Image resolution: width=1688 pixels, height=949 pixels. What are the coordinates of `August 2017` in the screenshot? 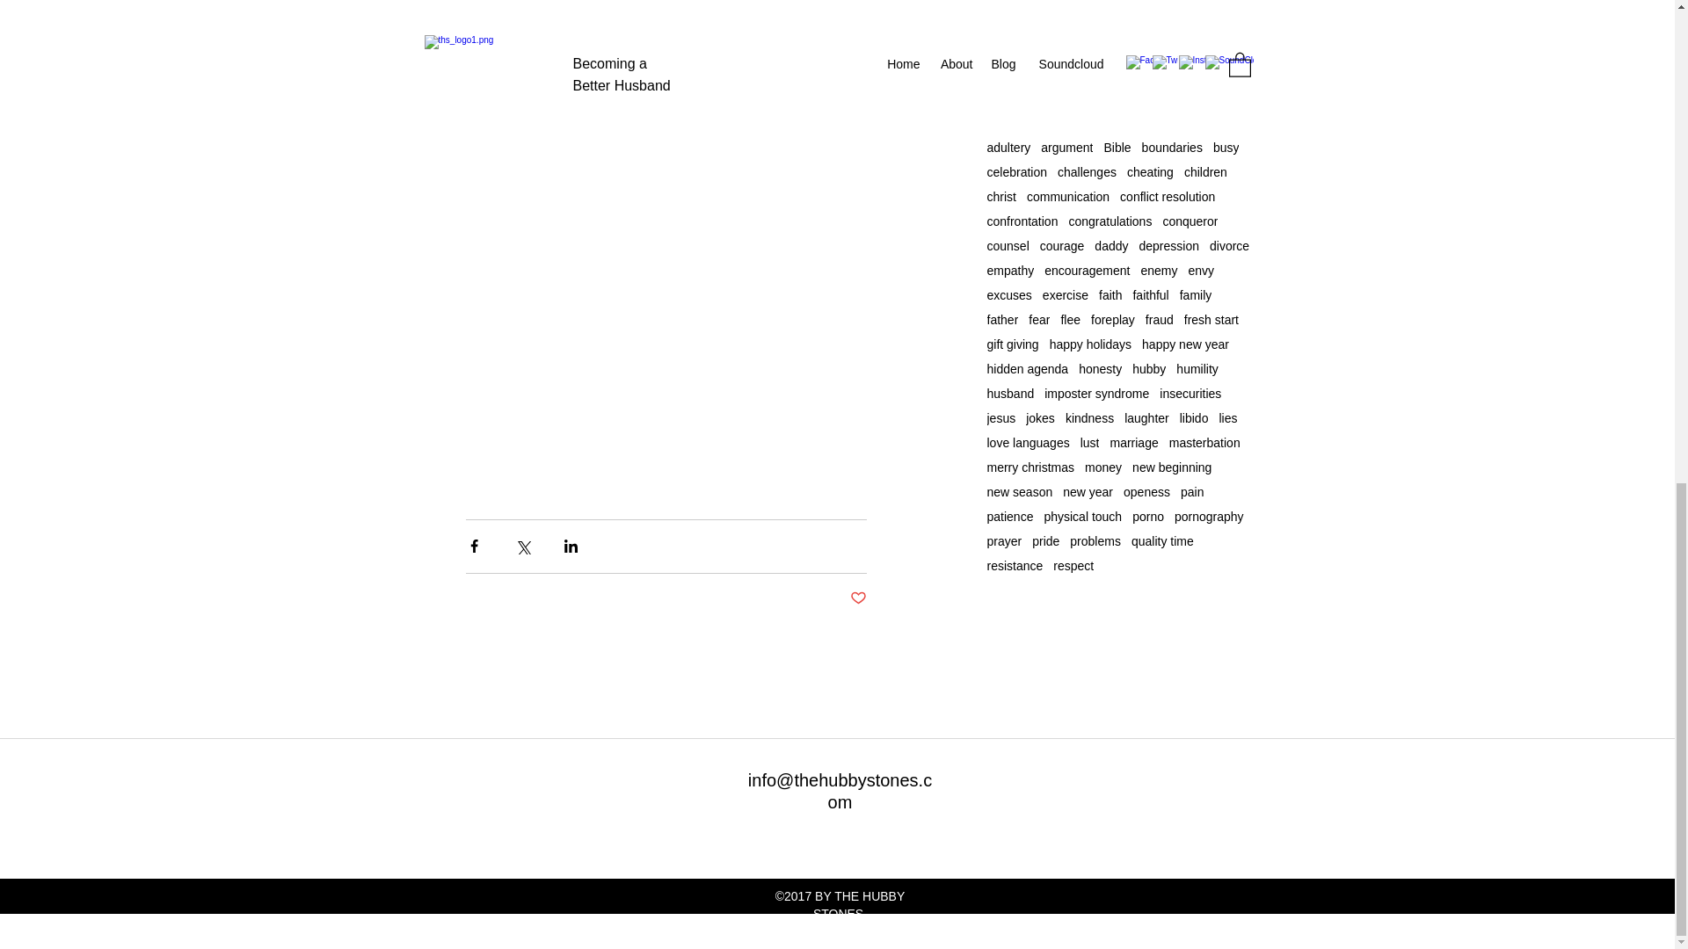 It's located at (1118, 8).